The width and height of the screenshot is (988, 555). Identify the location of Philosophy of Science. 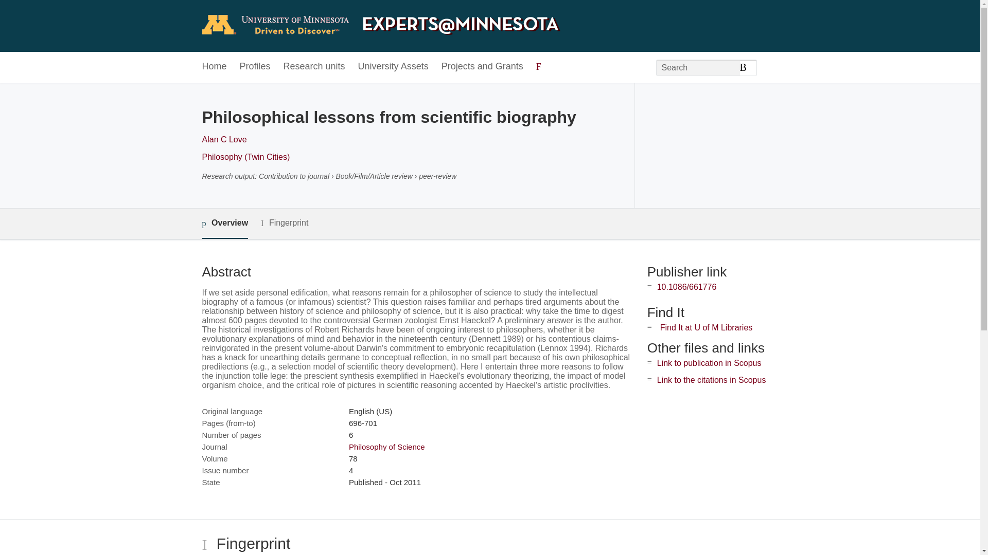
(386, 447).